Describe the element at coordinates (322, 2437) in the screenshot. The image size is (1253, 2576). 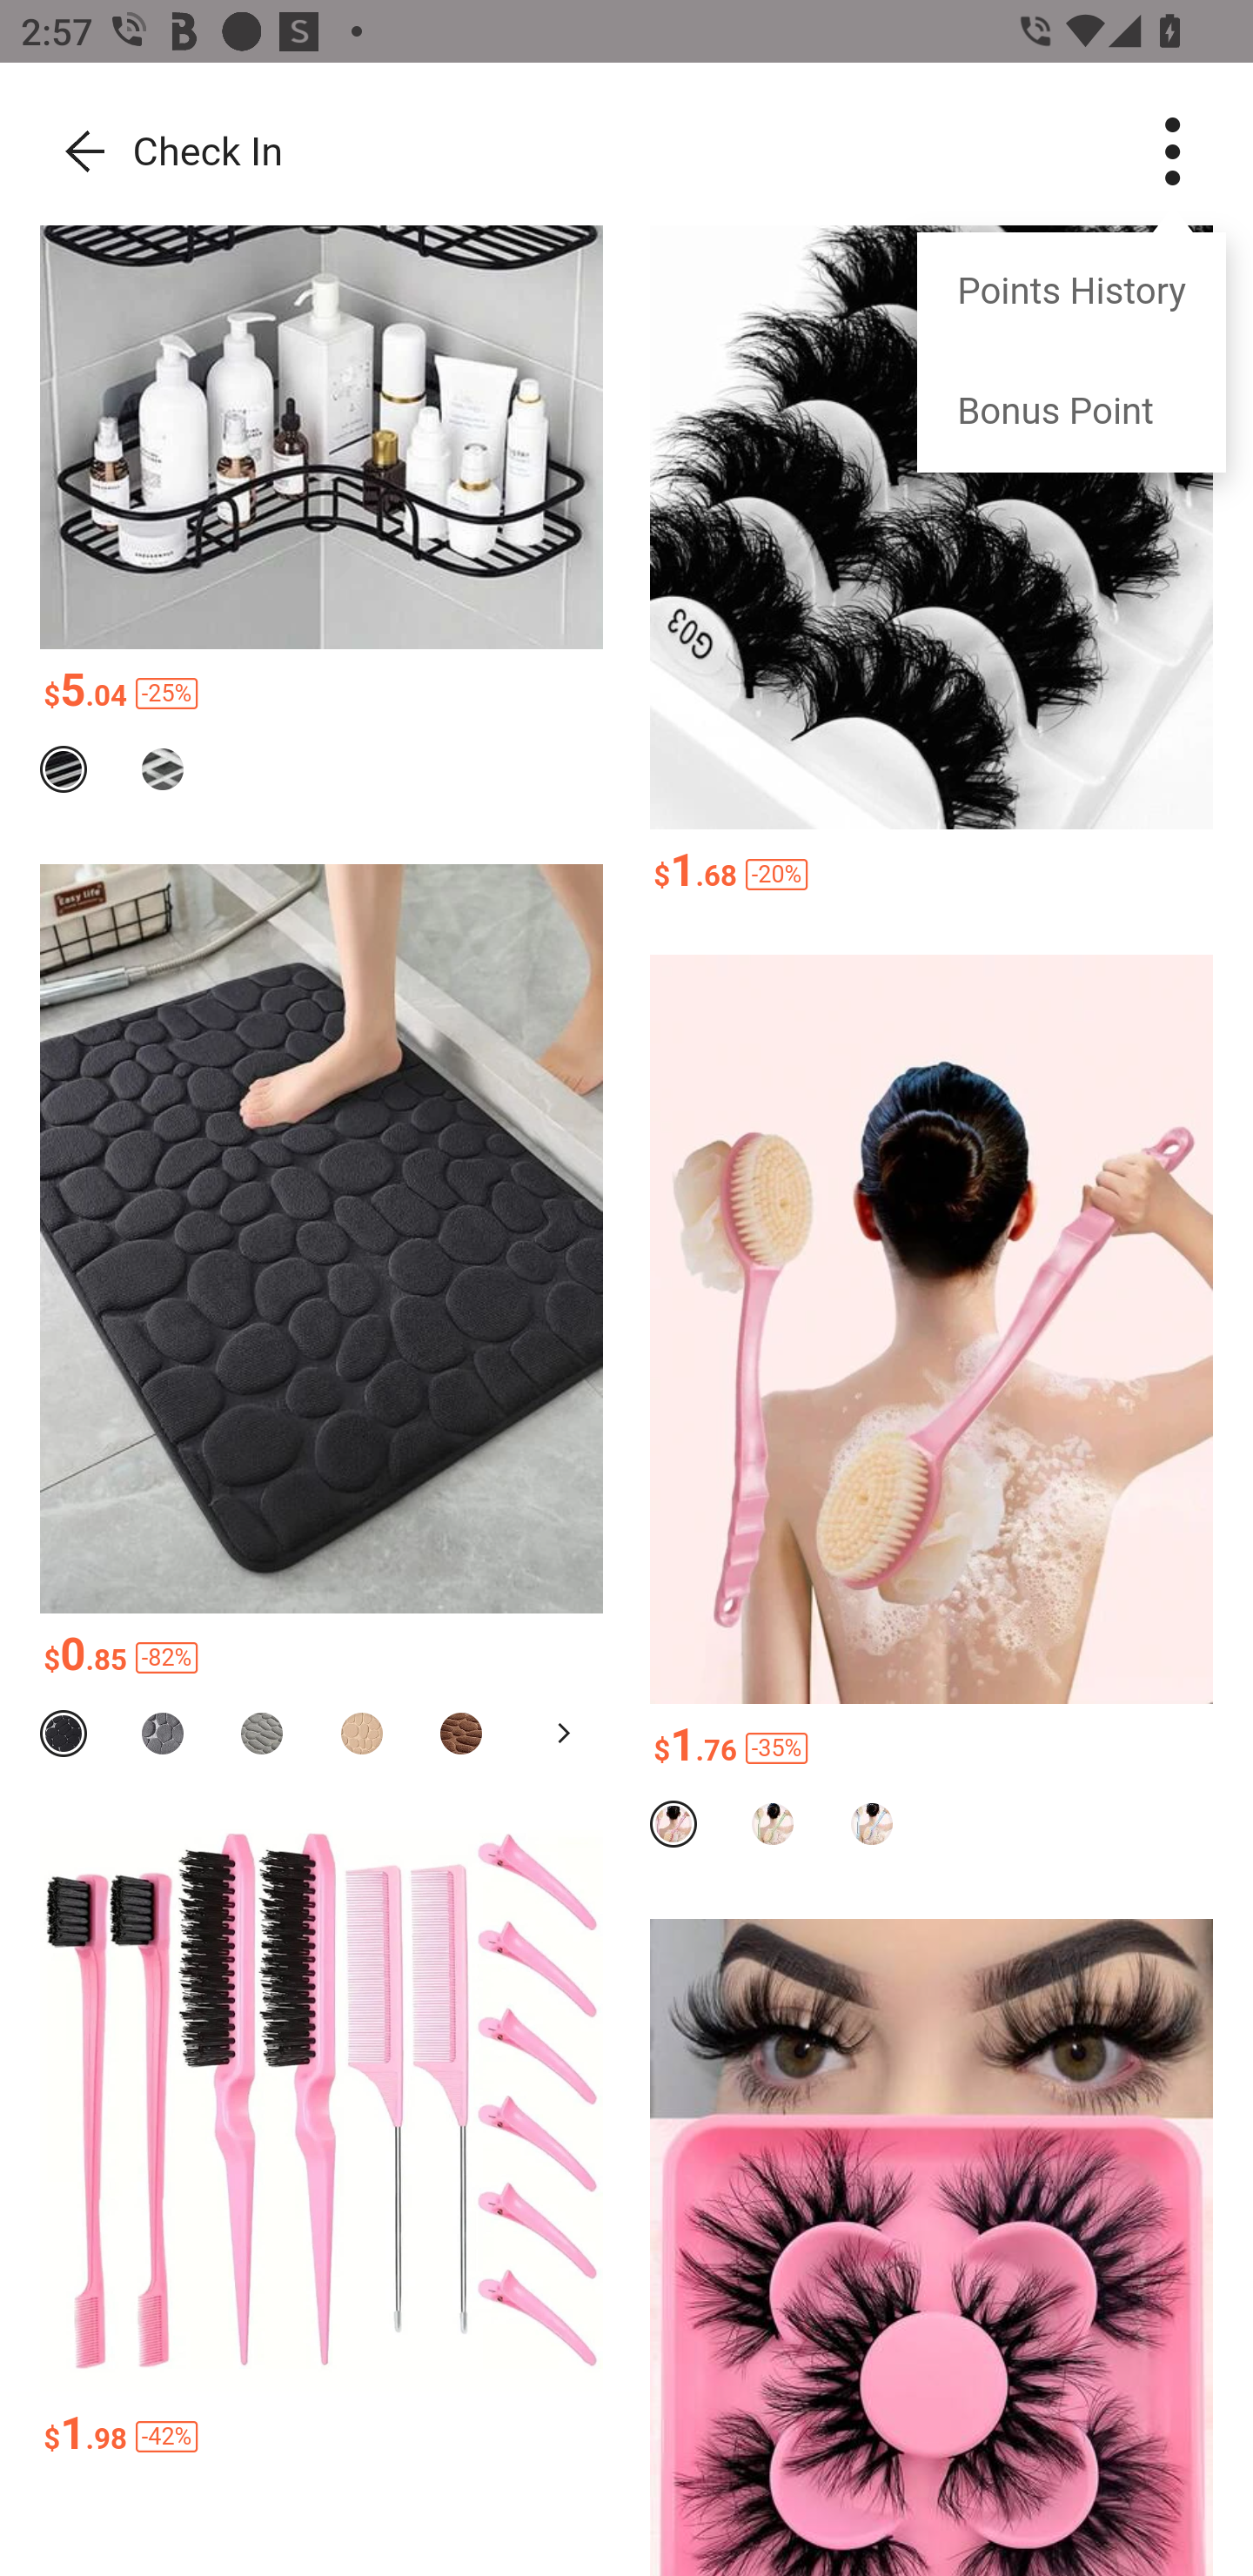
I see `$1.98-42%` at that location.